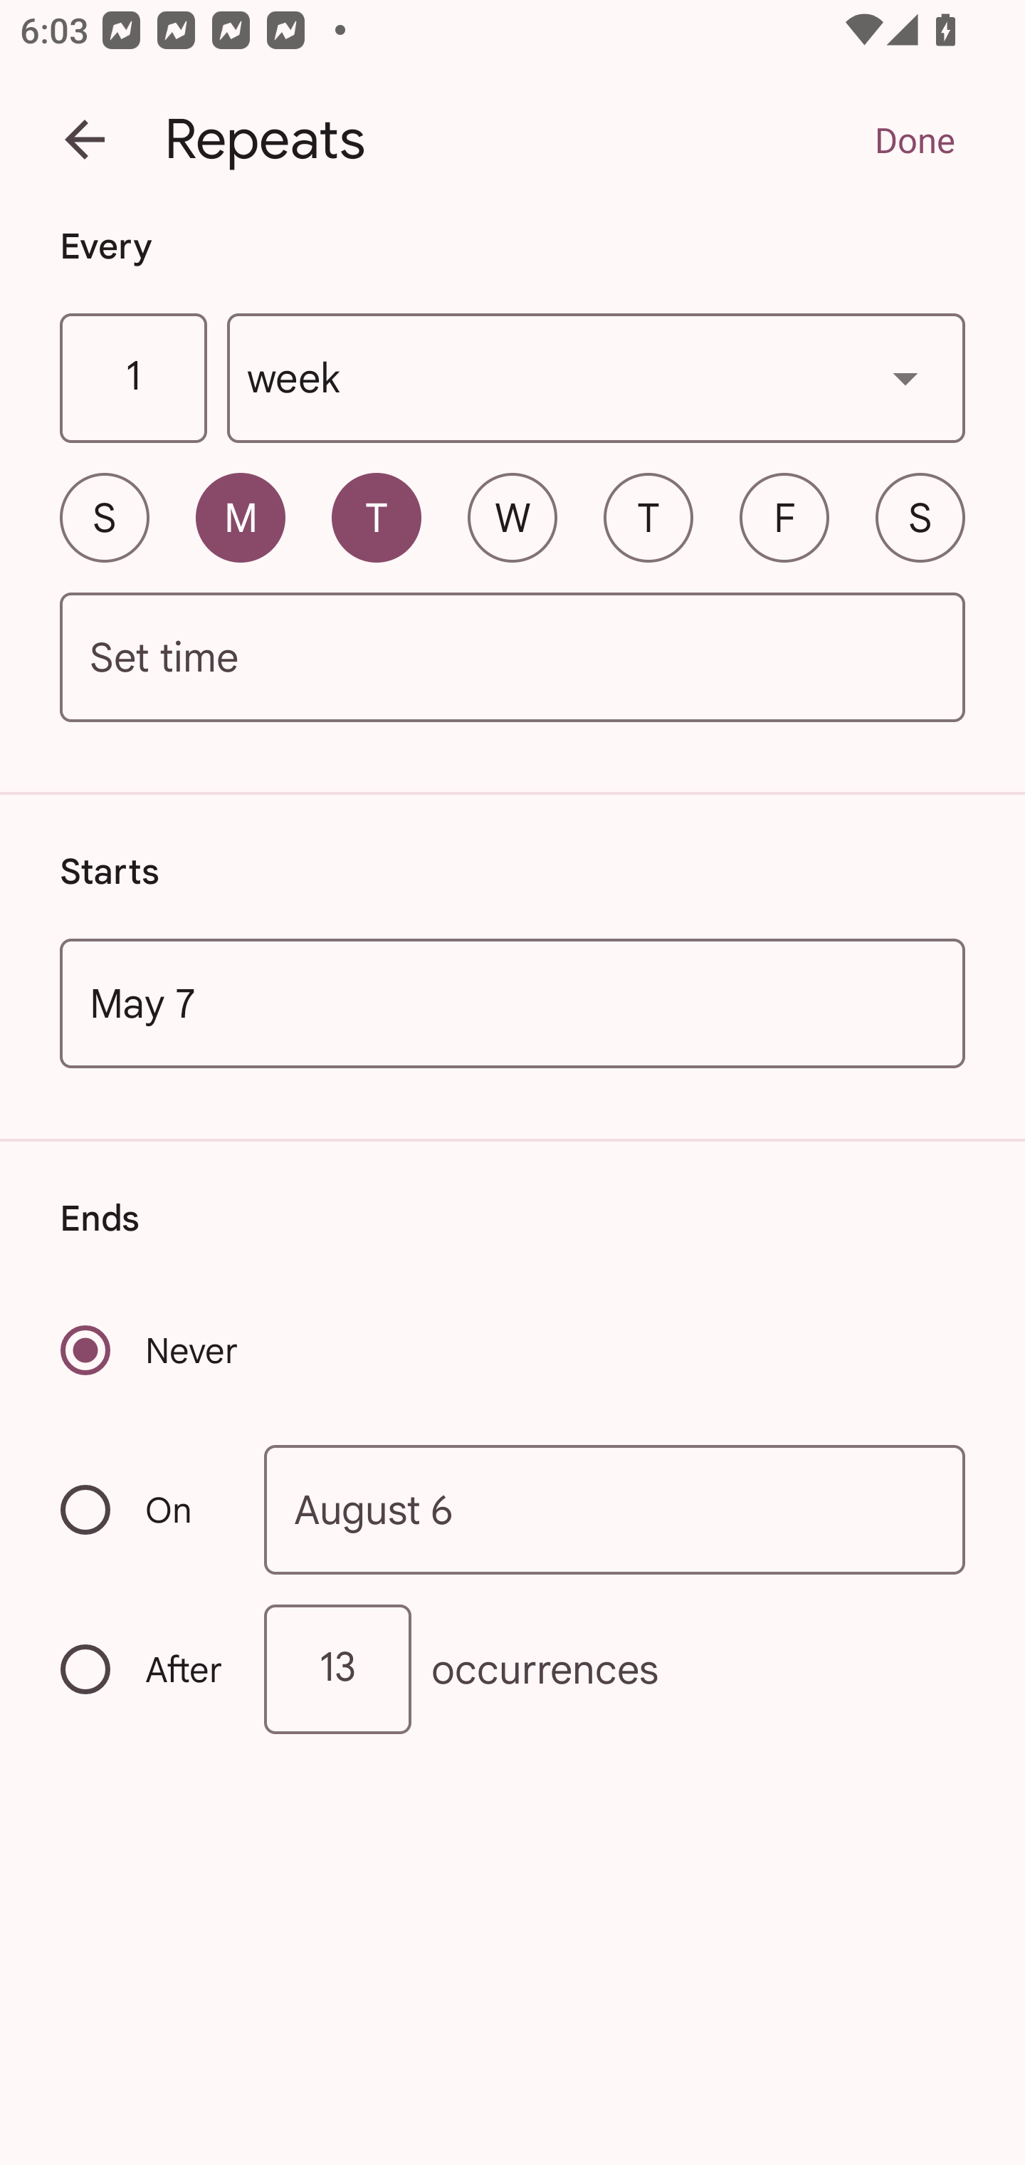  Describe the element at coordinates (905, 377) in the screenshot. I see `Show dropdown menu` at that location.